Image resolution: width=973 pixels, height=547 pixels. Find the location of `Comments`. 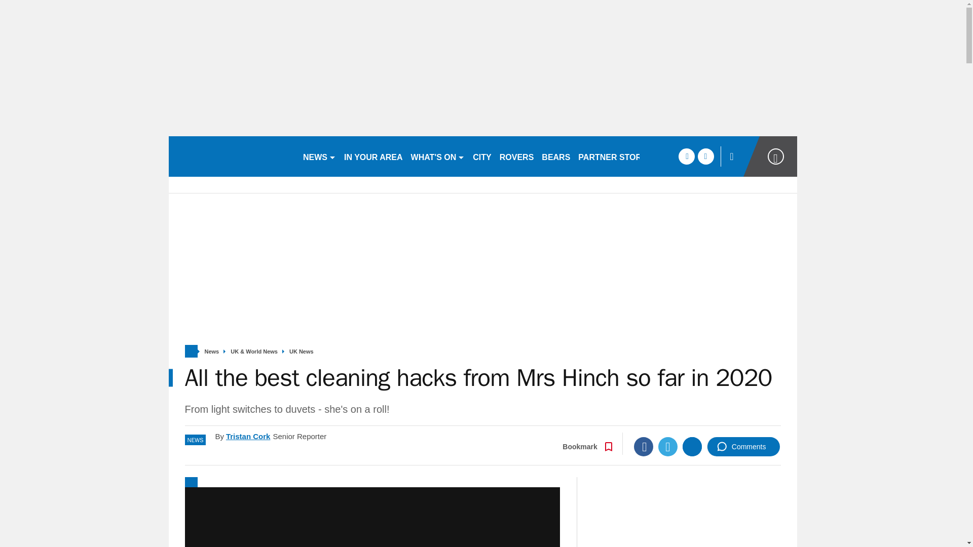

Comments is located at coordinates (743, 446).